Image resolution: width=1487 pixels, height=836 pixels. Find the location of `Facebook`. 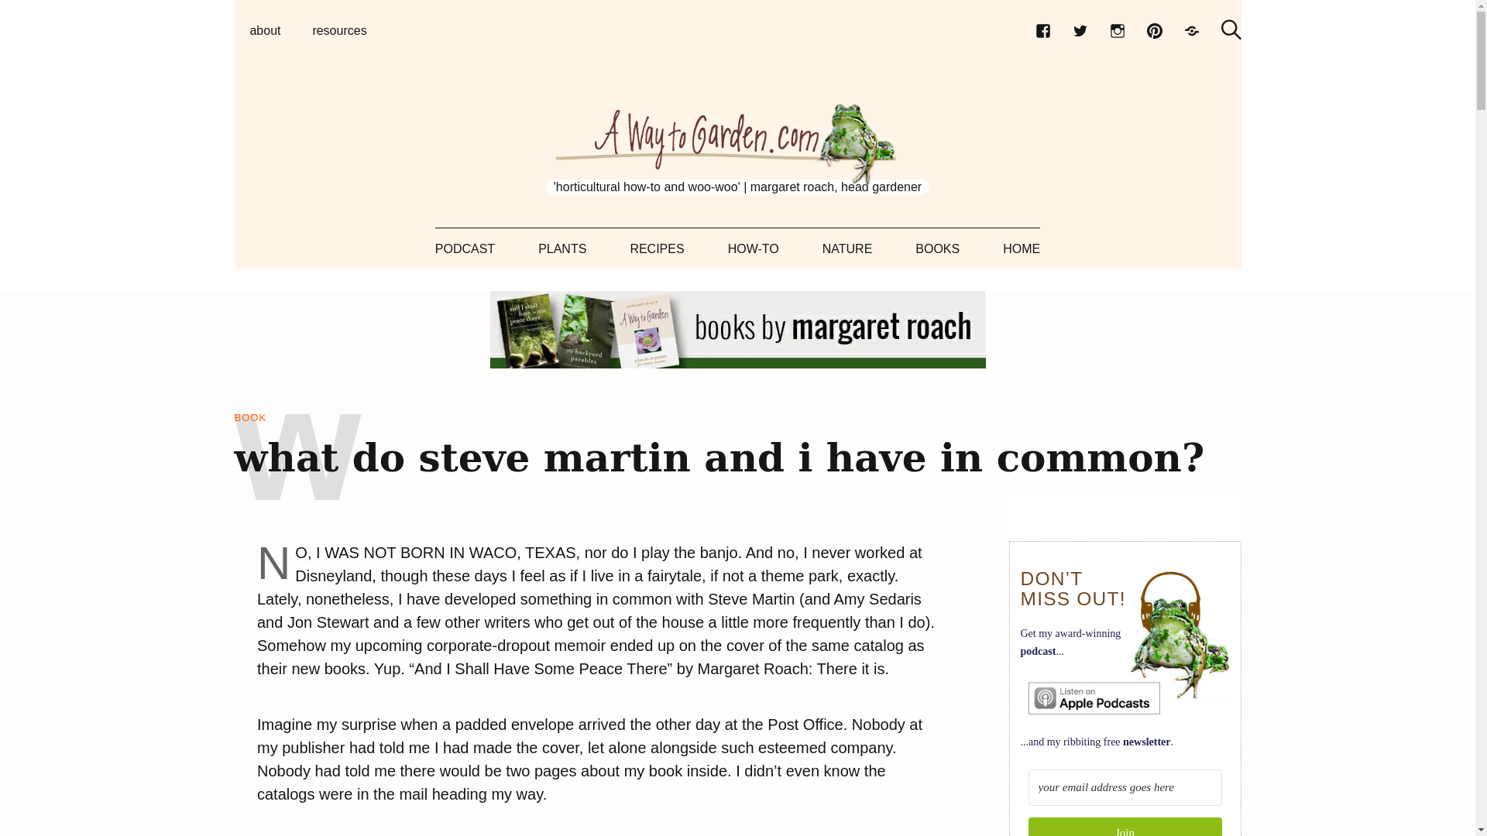

Facebook is located at coordinates (1042, 31).